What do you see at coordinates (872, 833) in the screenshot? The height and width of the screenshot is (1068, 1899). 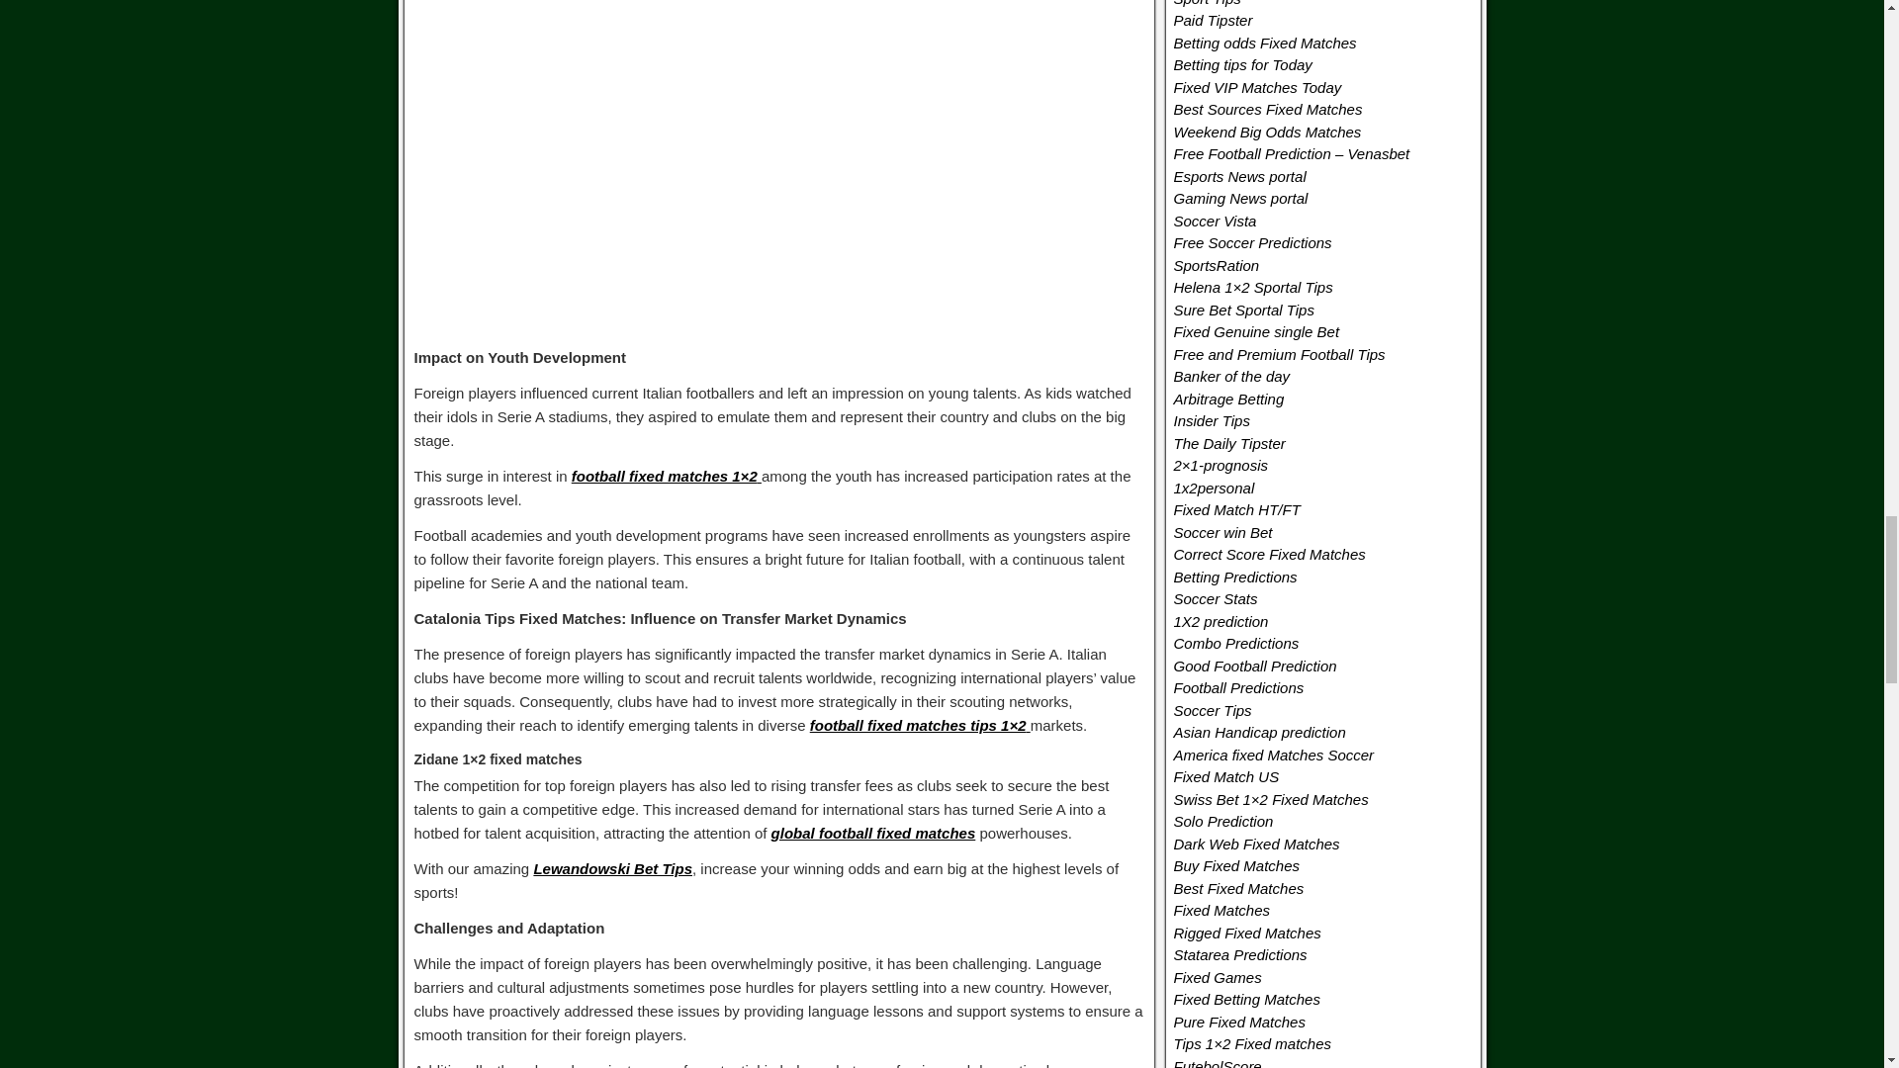 I see `global football fixed matches` at bounding box center [872, 833].